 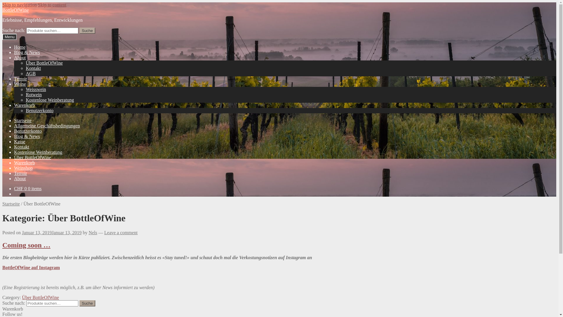 I want to click on Kasse, so click(x=20, y=141).